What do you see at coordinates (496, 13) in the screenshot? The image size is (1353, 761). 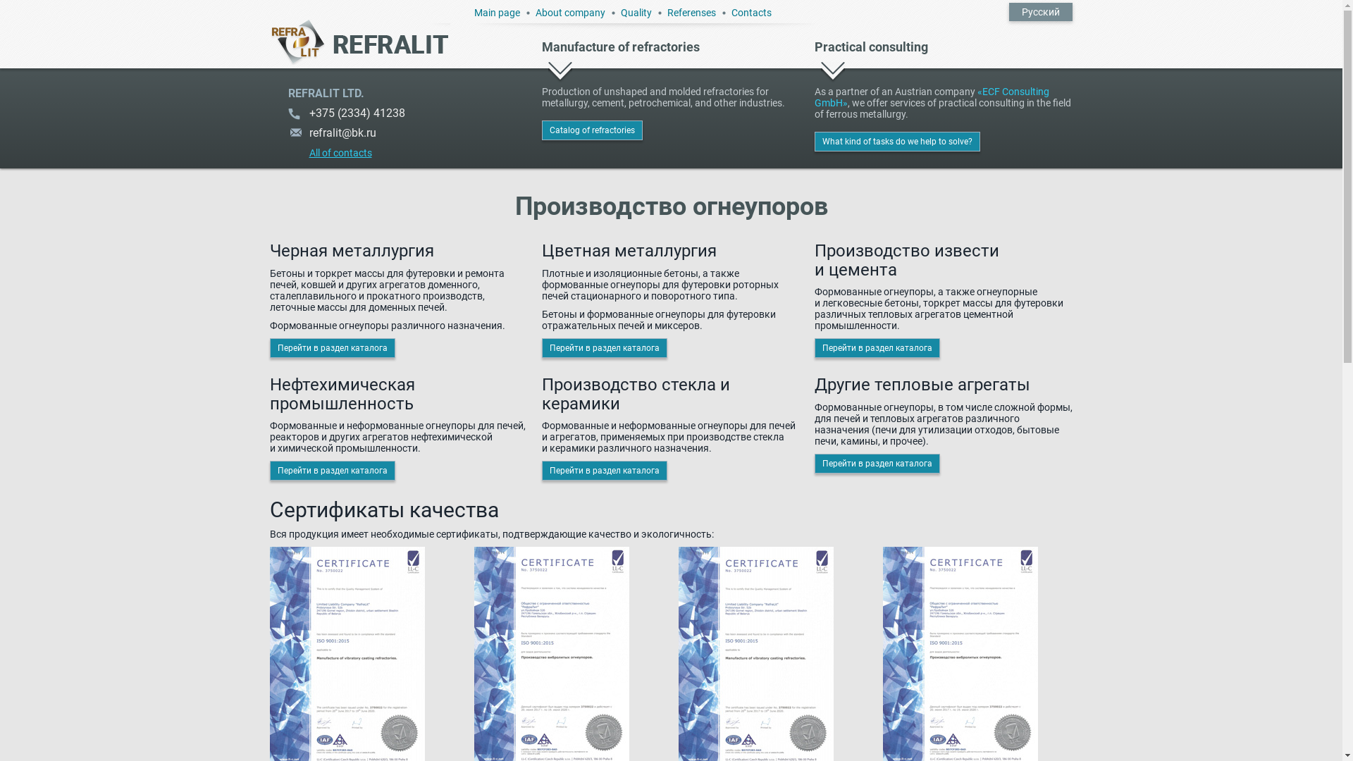 I see `Main page` at bounding box center [496, 13].